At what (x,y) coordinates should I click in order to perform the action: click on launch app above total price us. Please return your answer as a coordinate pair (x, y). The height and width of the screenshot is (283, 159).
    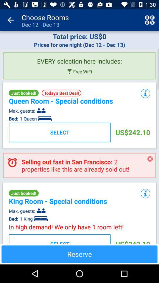
    Looking at the image, I should click on (11, 20).